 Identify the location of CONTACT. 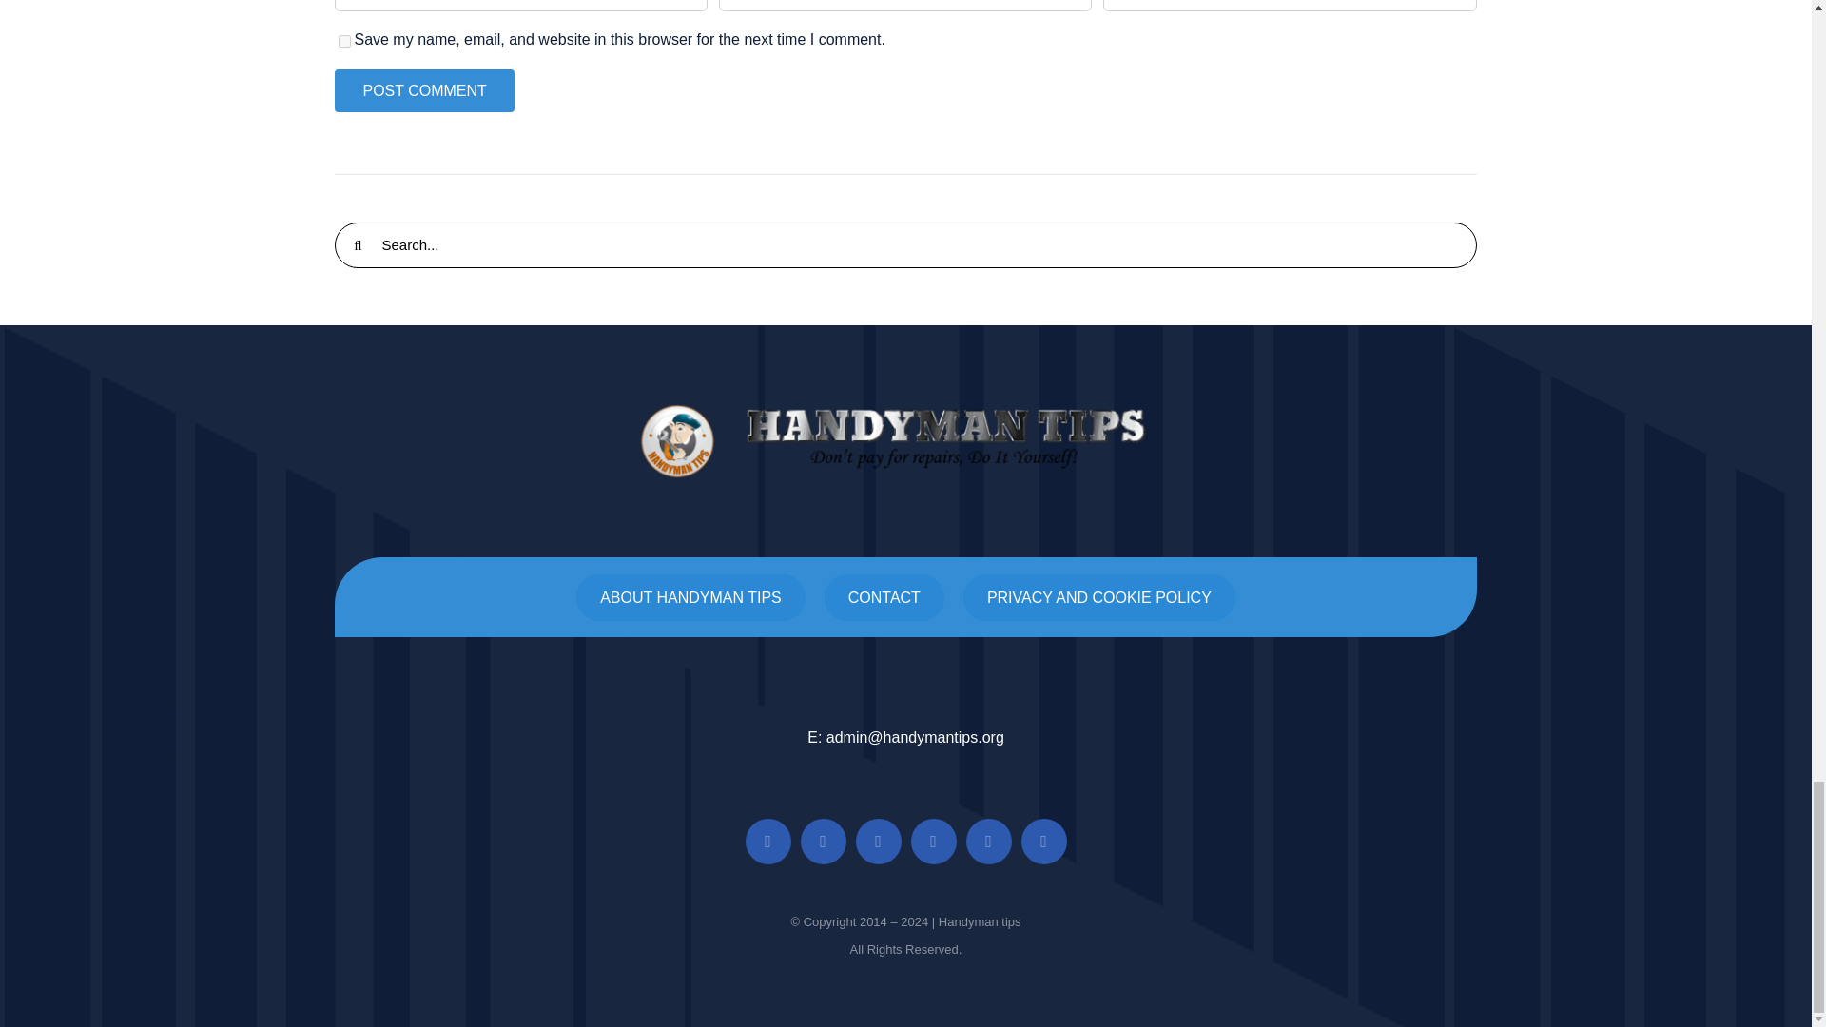
(884, 597).